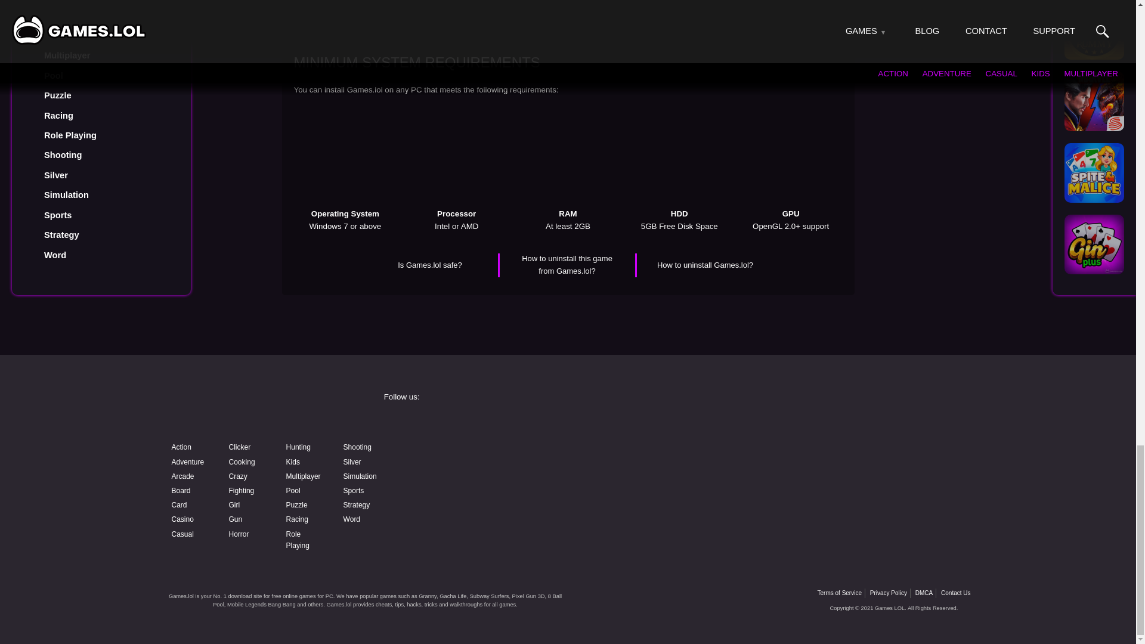 The width and height of the screenshot is (1145, 644). What do you see at coordinates (660, 456) in the screenshot?
I see `Discord` at bounding box center [660, 456].